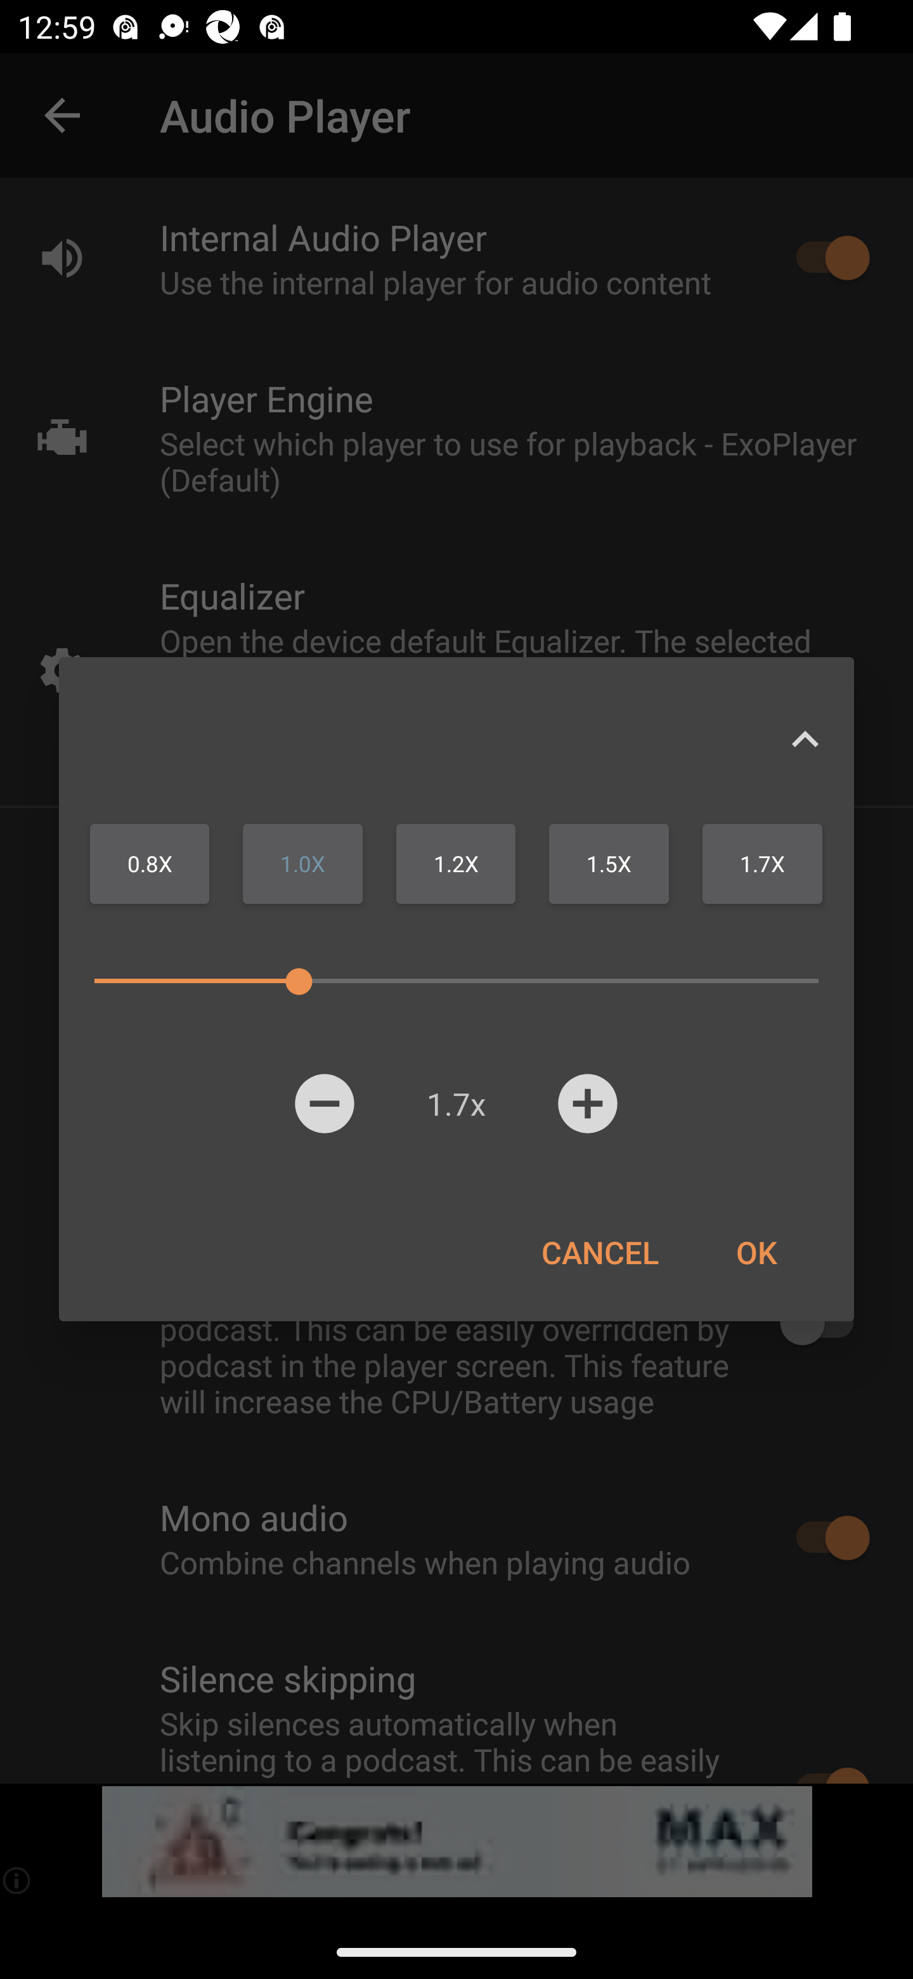  Describe the element at coordinates (805, 738) in the screenshot. I see `Expand` at that location.